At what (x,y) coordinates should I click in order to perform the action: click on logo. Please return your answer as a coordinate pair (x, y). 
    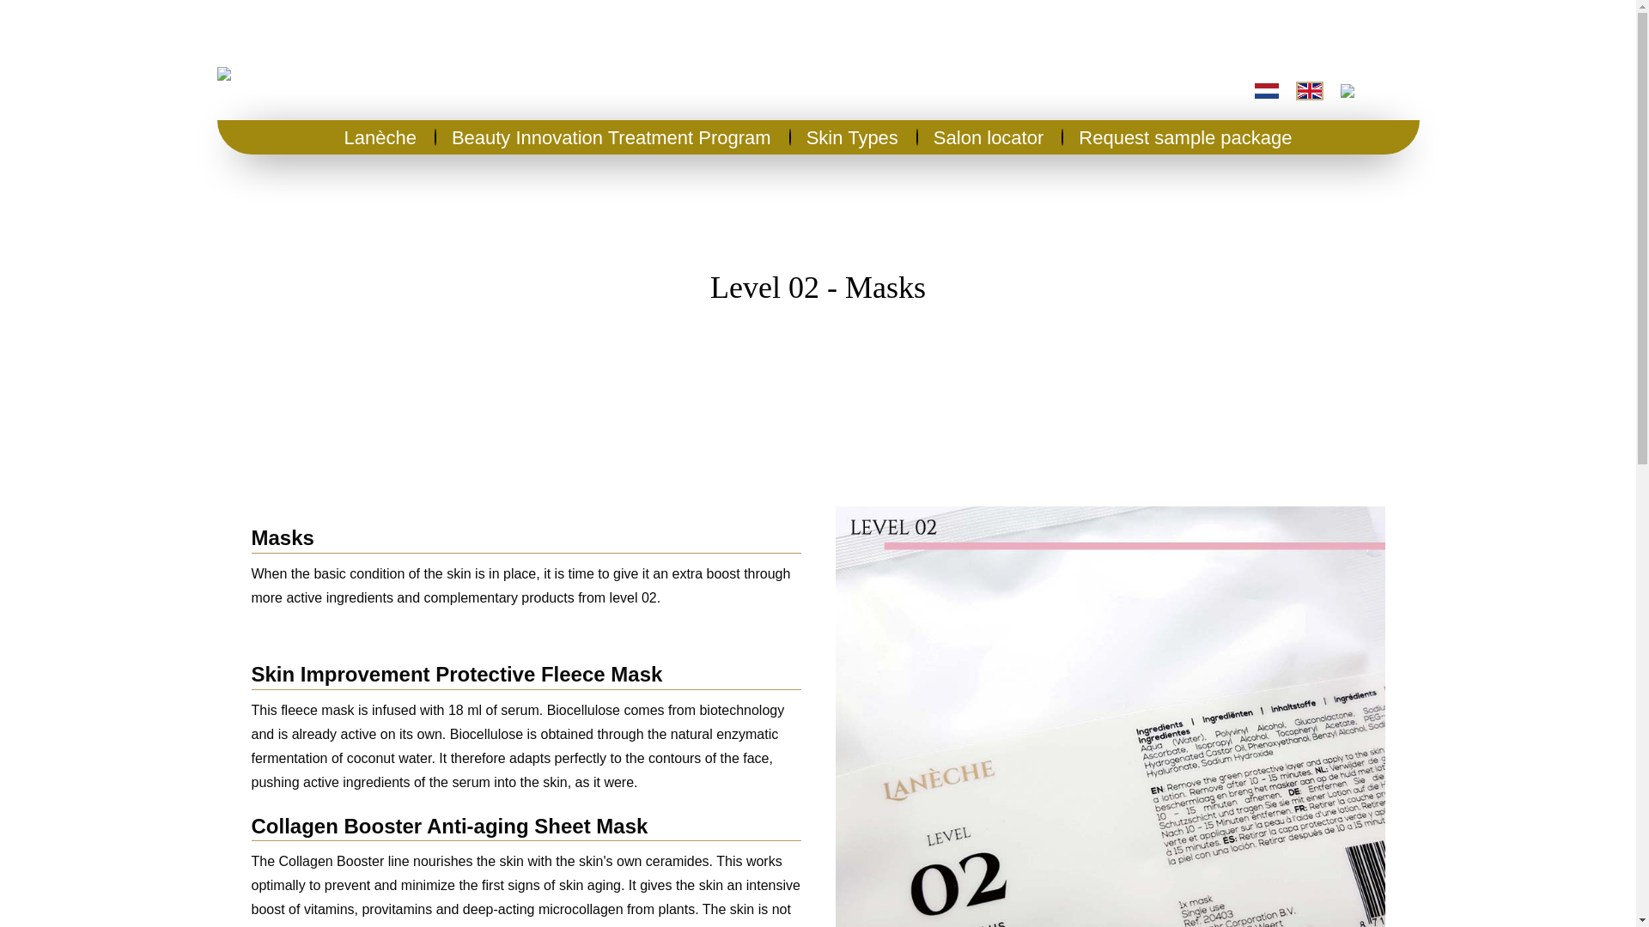
    Looking at the image, I should click on (235, 73).